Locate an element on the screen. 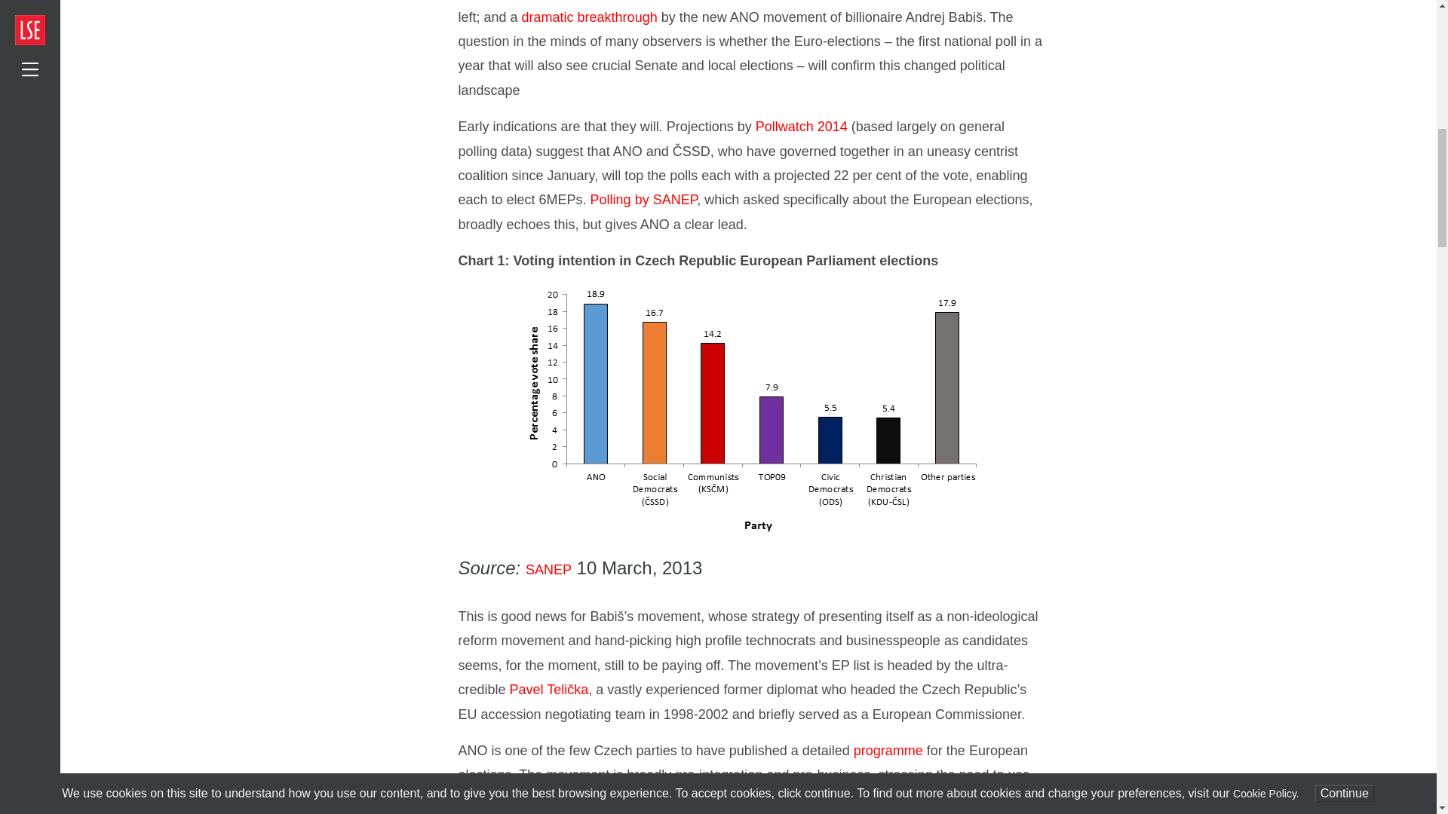 This screenshot has height=814, width=1448. programme is located at coordinates (888, 751).